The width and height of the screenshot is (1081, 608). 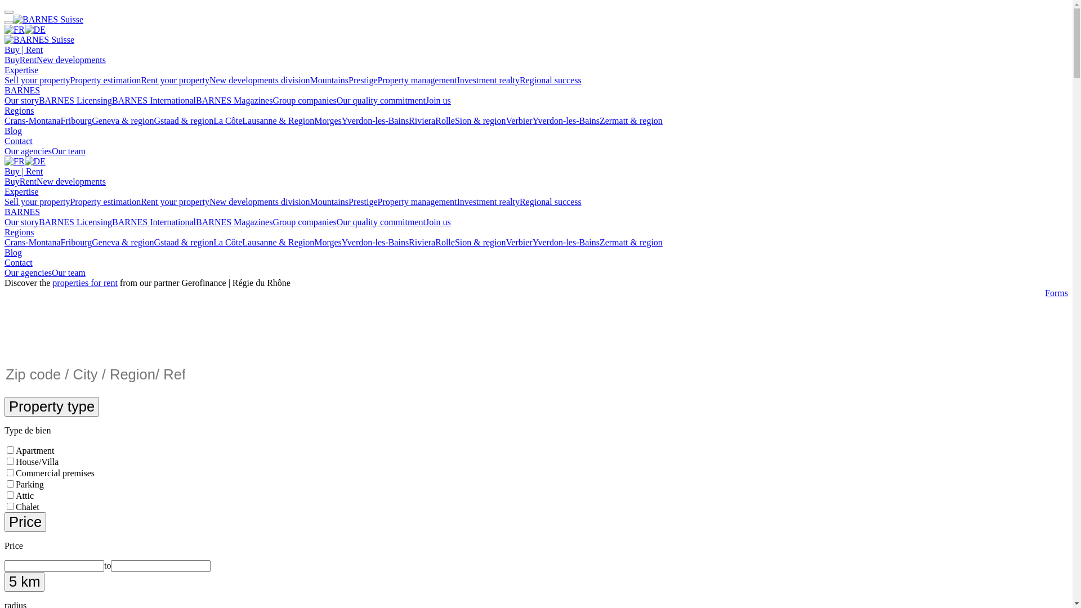 What do you see at coordinates (52, 406) in the screenshot?
I see `Property type` at bounding box center [52, 406].